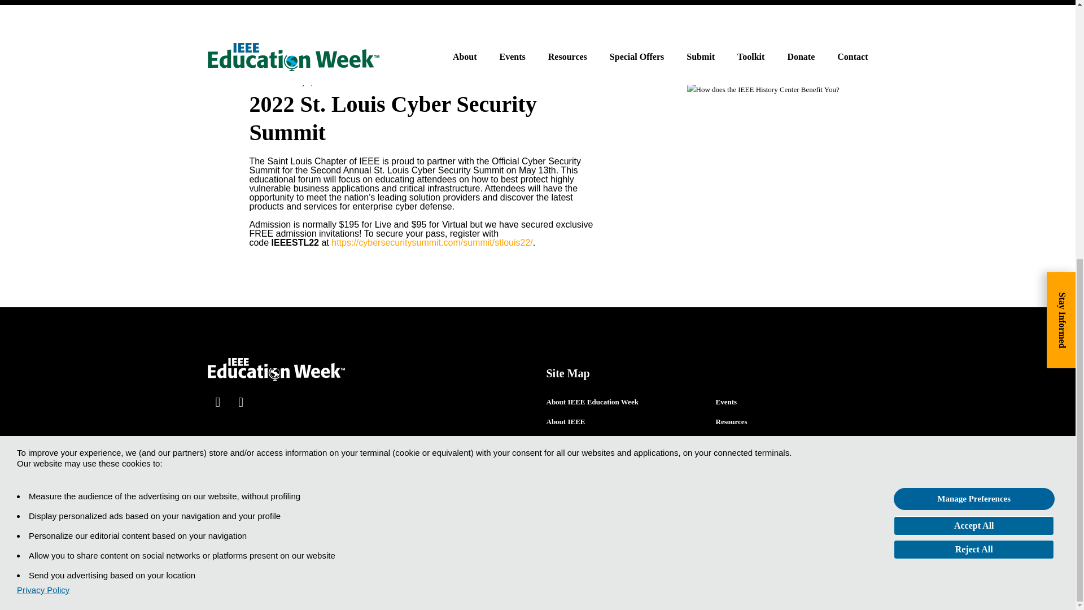 This screenshot has height=610, width=1084. What do you see at coordinates (43, 144) in the screenshot?
I see `Privacy Policy` at bounding box center [43, 144].